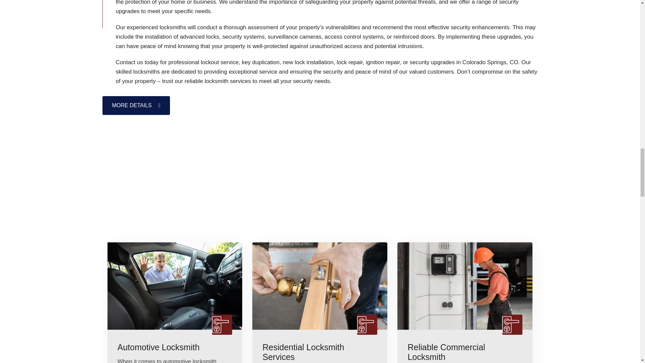  Describe the element at coordinates (175, 347) in the screenshot. I see `Automotive Locksmith` at that location.